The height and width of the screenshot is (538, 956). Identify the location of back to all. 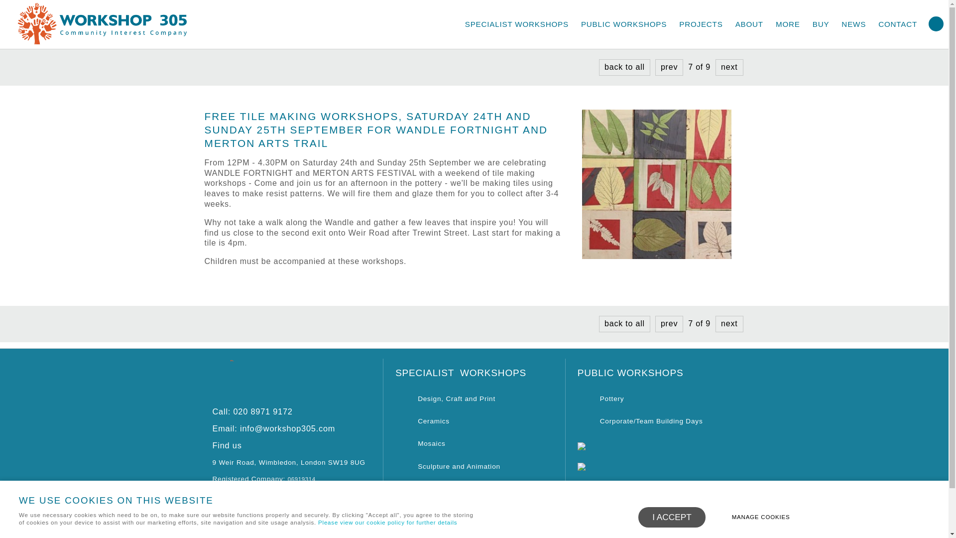
(624, 67).